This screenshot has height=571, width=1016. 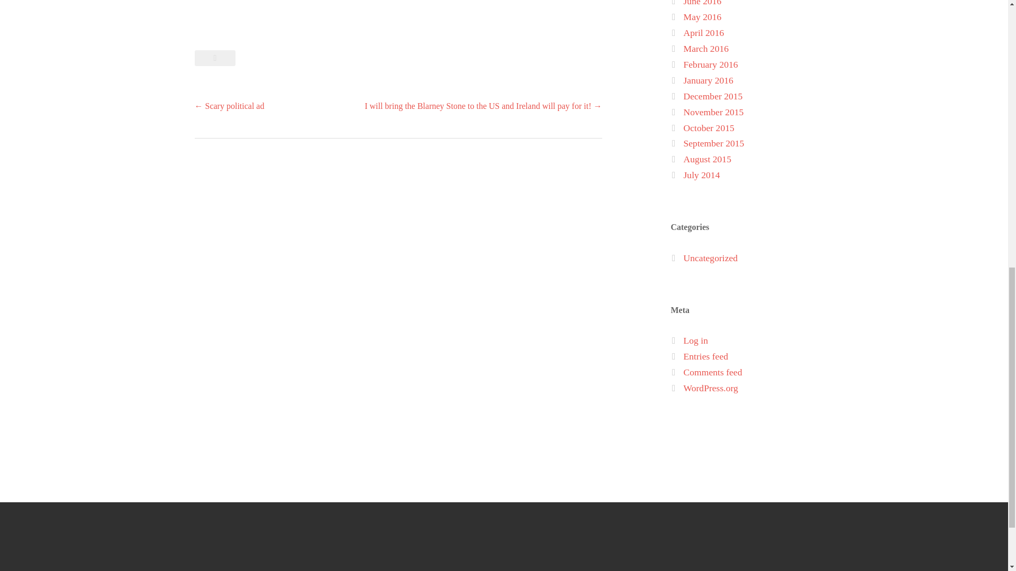 What do you see at coordinates (696, 340) in the screenshot?
I see `Log in` at bounding box center [696, 340].